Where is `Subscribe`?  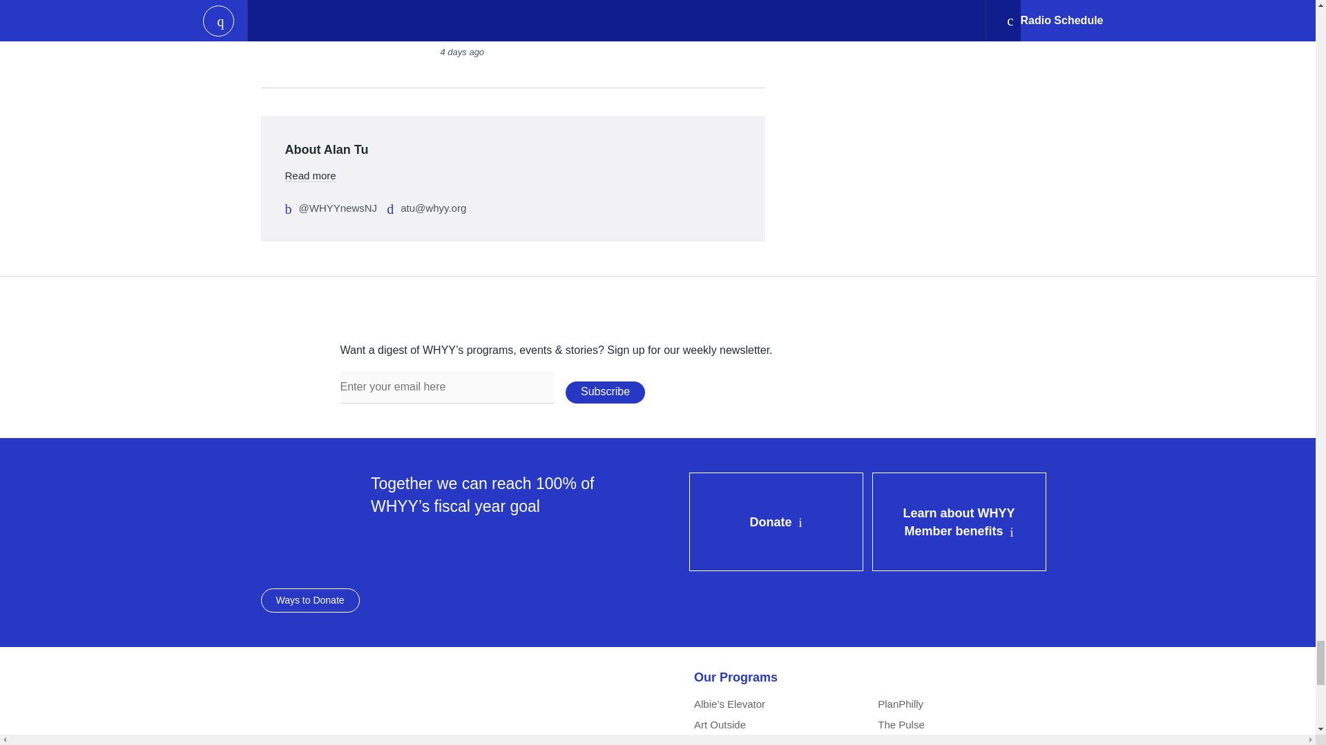
Subscribe is located at coordinates (605, 392).